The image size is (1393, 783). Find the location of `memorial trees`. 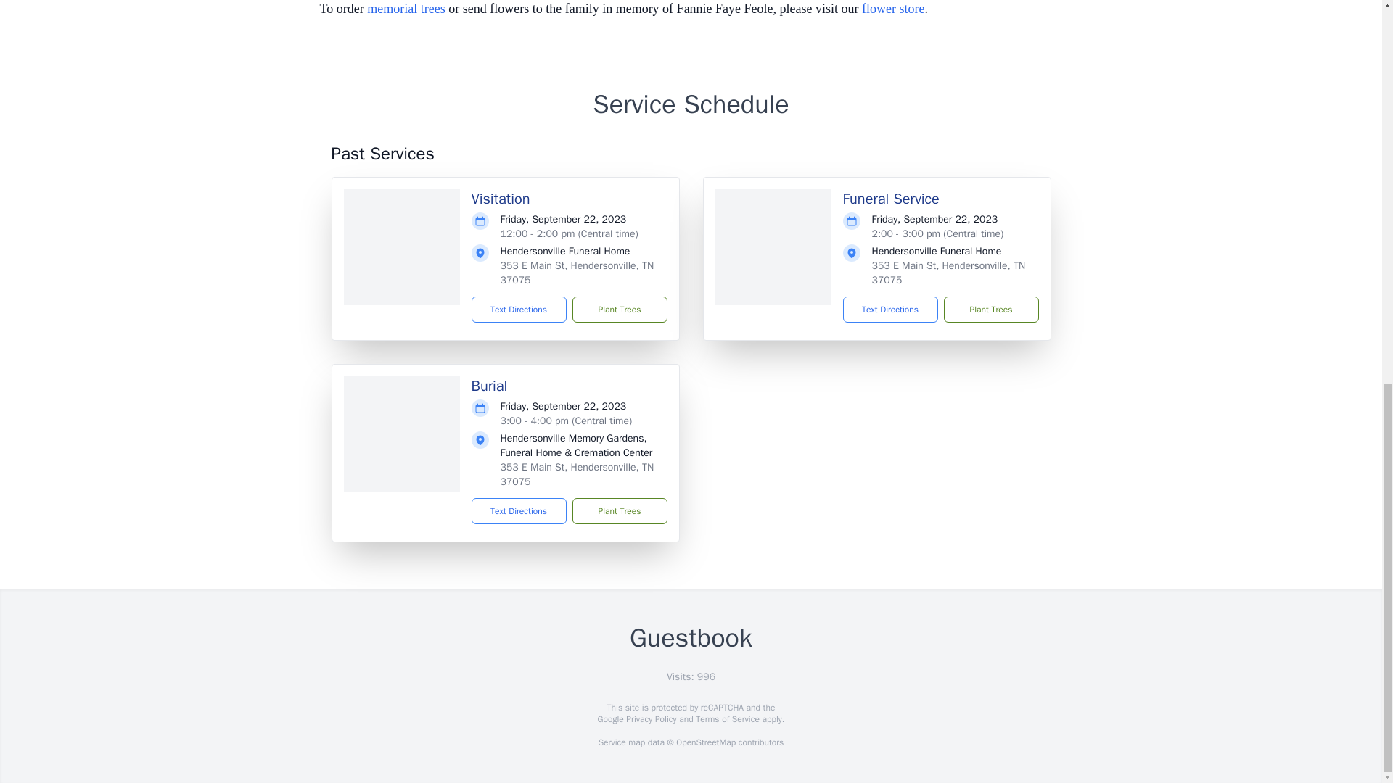

memorial trees is located at coordinates (406, 9).